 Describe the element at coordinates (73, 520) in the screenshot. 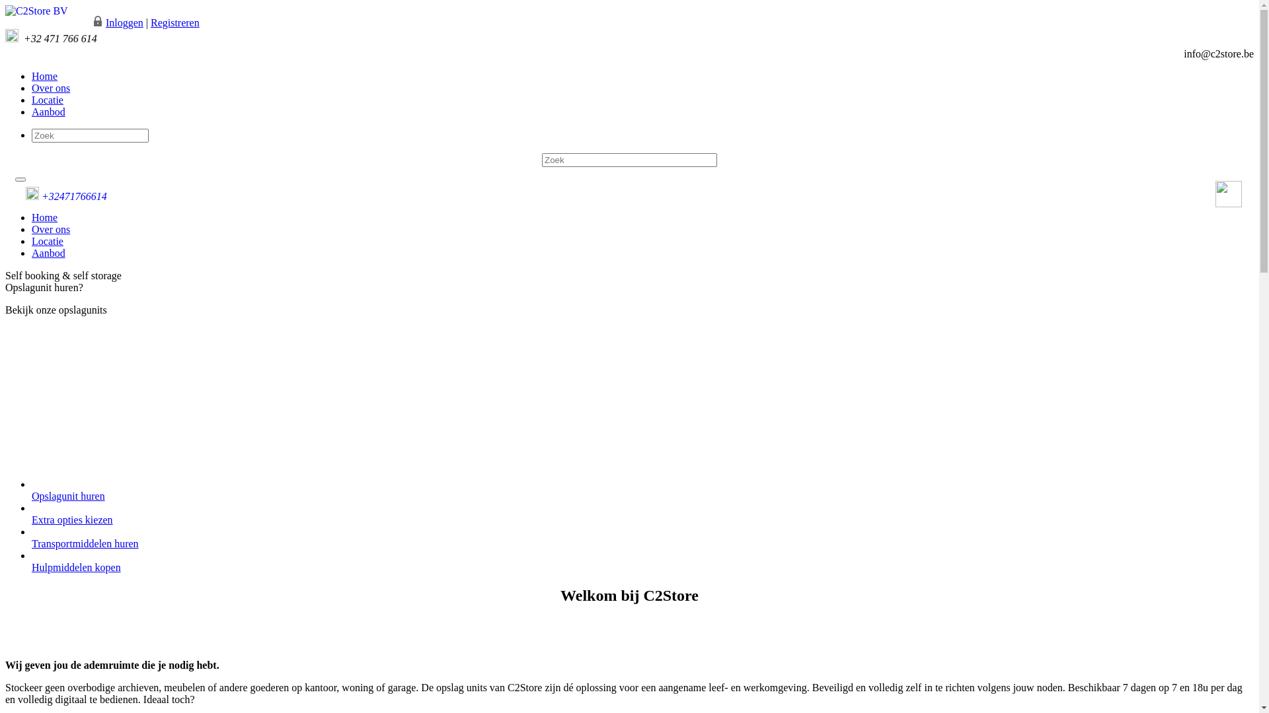

I see `Extra opties kiezen` at that location.